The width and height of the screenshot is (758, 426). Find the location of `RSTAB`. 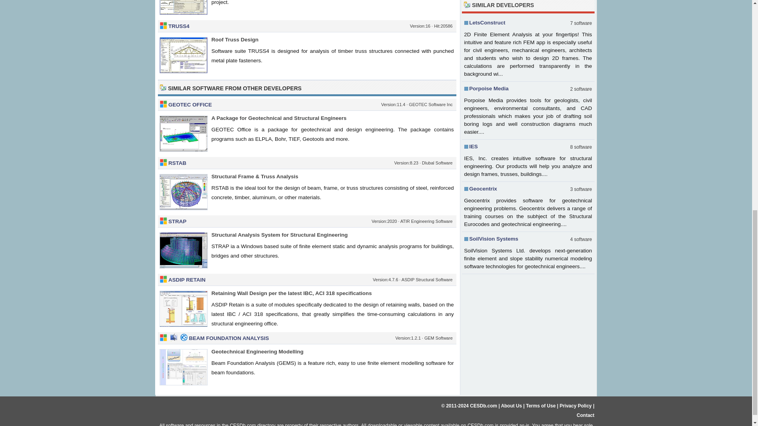

RSTAB is located at coordinates (177, 163).